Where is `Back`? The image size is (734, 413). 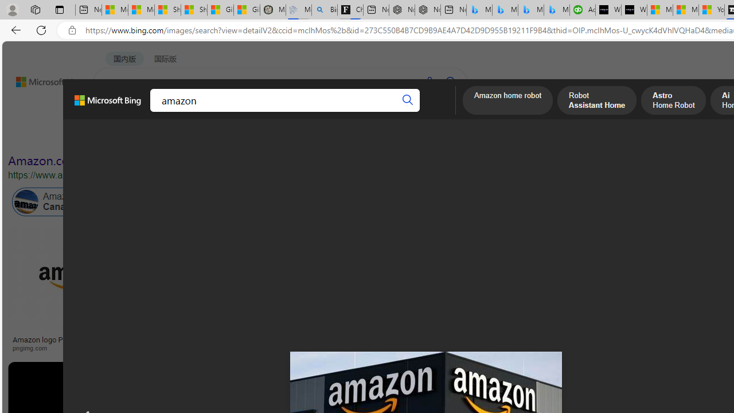
Back is located at coordinates (14, 30).